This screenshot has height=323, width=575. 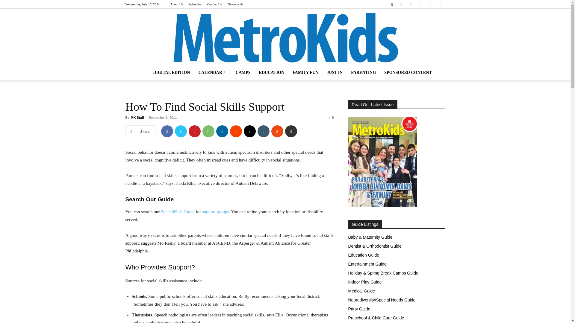 I want to click on Twitter, so click(x=431, y=4).